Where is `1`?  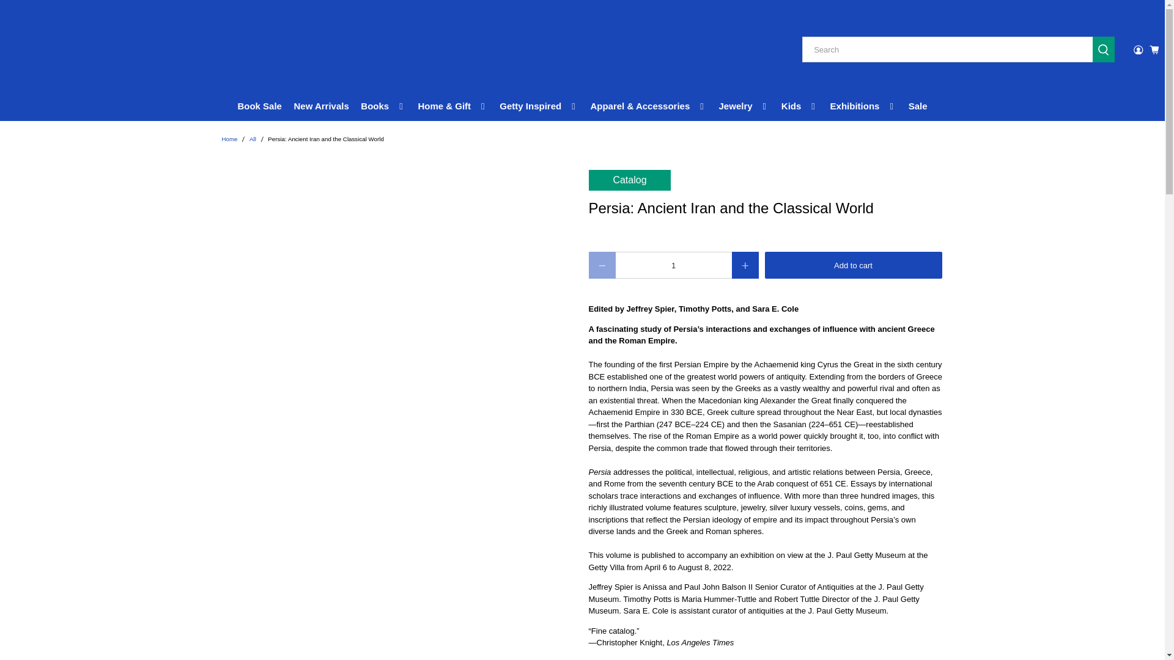 1 is located at coordinates (673, 265).